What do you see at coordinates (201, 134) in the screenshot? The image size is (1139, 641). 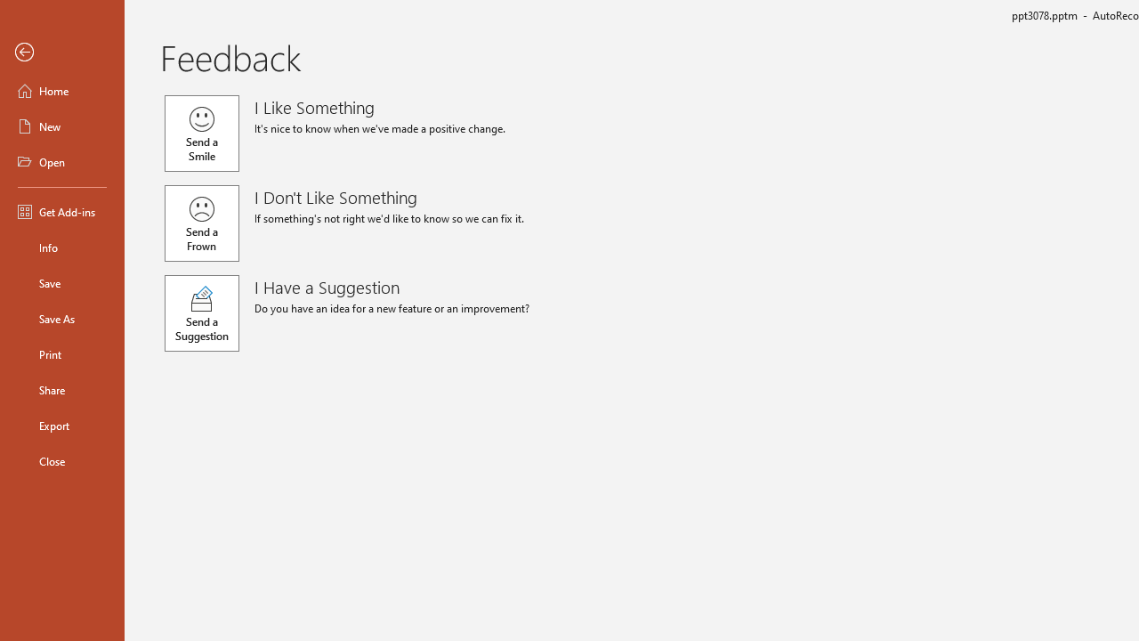 I see `Send a Smile` at bounding box center [201, 134].